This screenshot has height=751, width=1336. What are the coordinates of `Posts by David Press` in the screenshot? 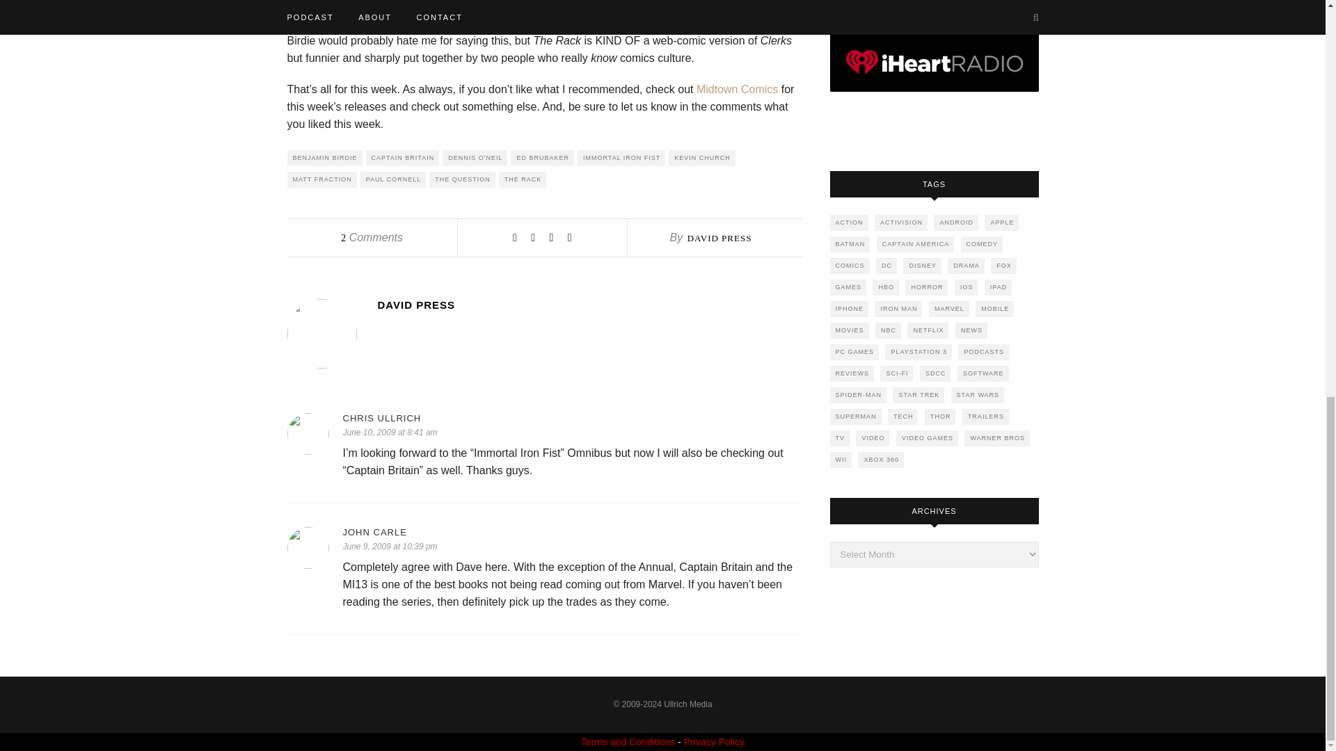 It's located at (589, 305).